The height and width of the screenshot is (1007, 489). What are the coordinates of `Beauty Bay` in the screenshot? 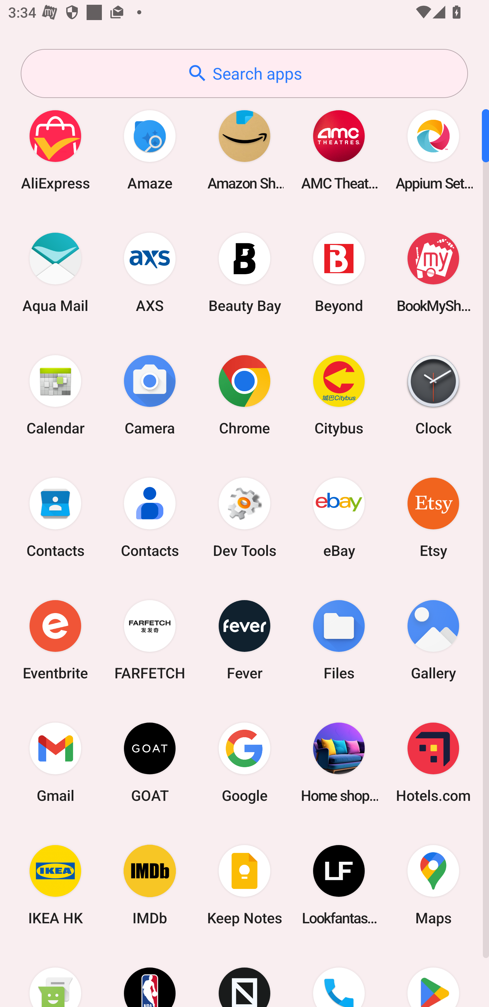 It's located at (244, 272).